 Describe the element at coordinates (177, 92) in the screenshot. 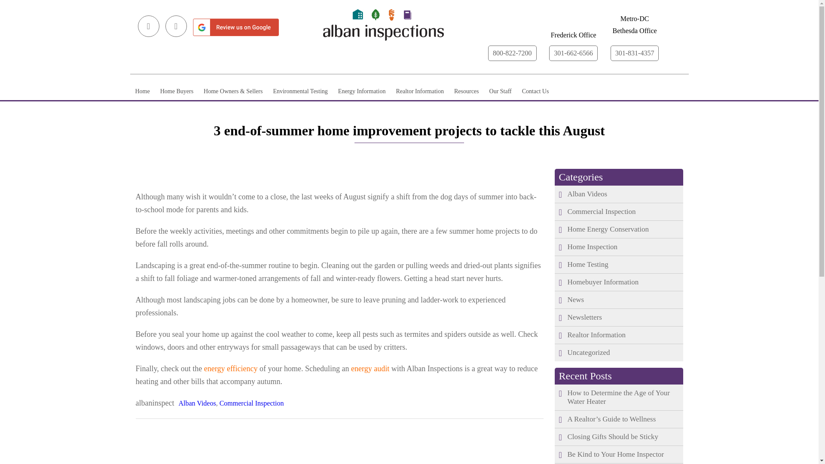

I see `Home Buyers` at that location.